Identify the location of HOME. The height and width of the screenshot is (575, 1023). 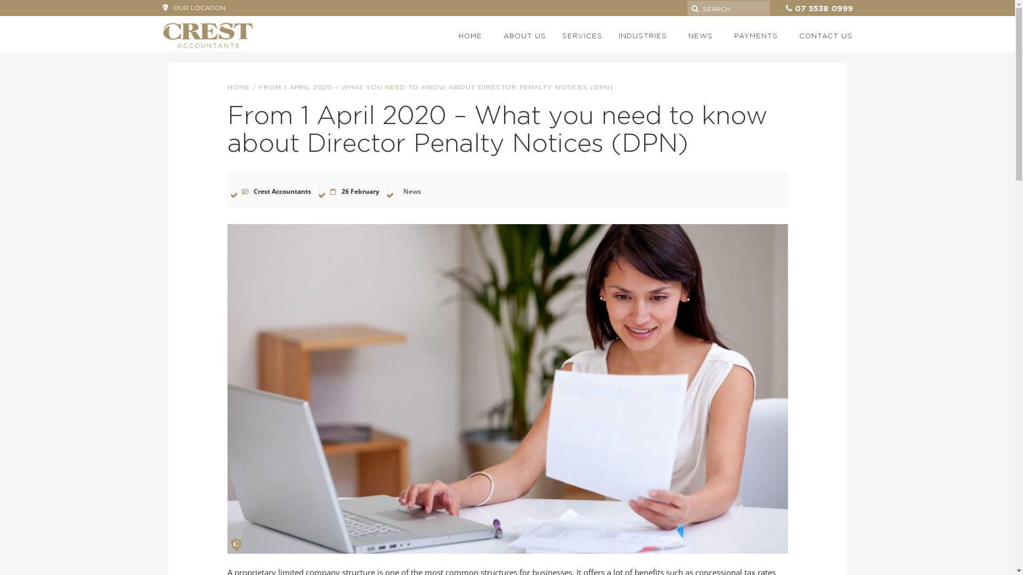
(470, 36).